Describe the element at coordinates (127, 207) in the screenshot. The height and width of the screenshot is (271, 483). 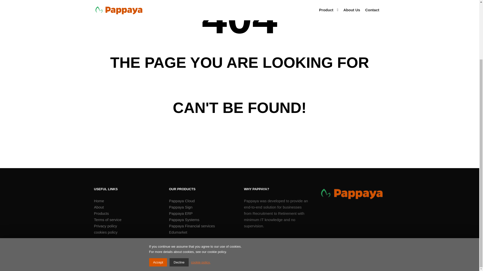
I see `About` at that location.